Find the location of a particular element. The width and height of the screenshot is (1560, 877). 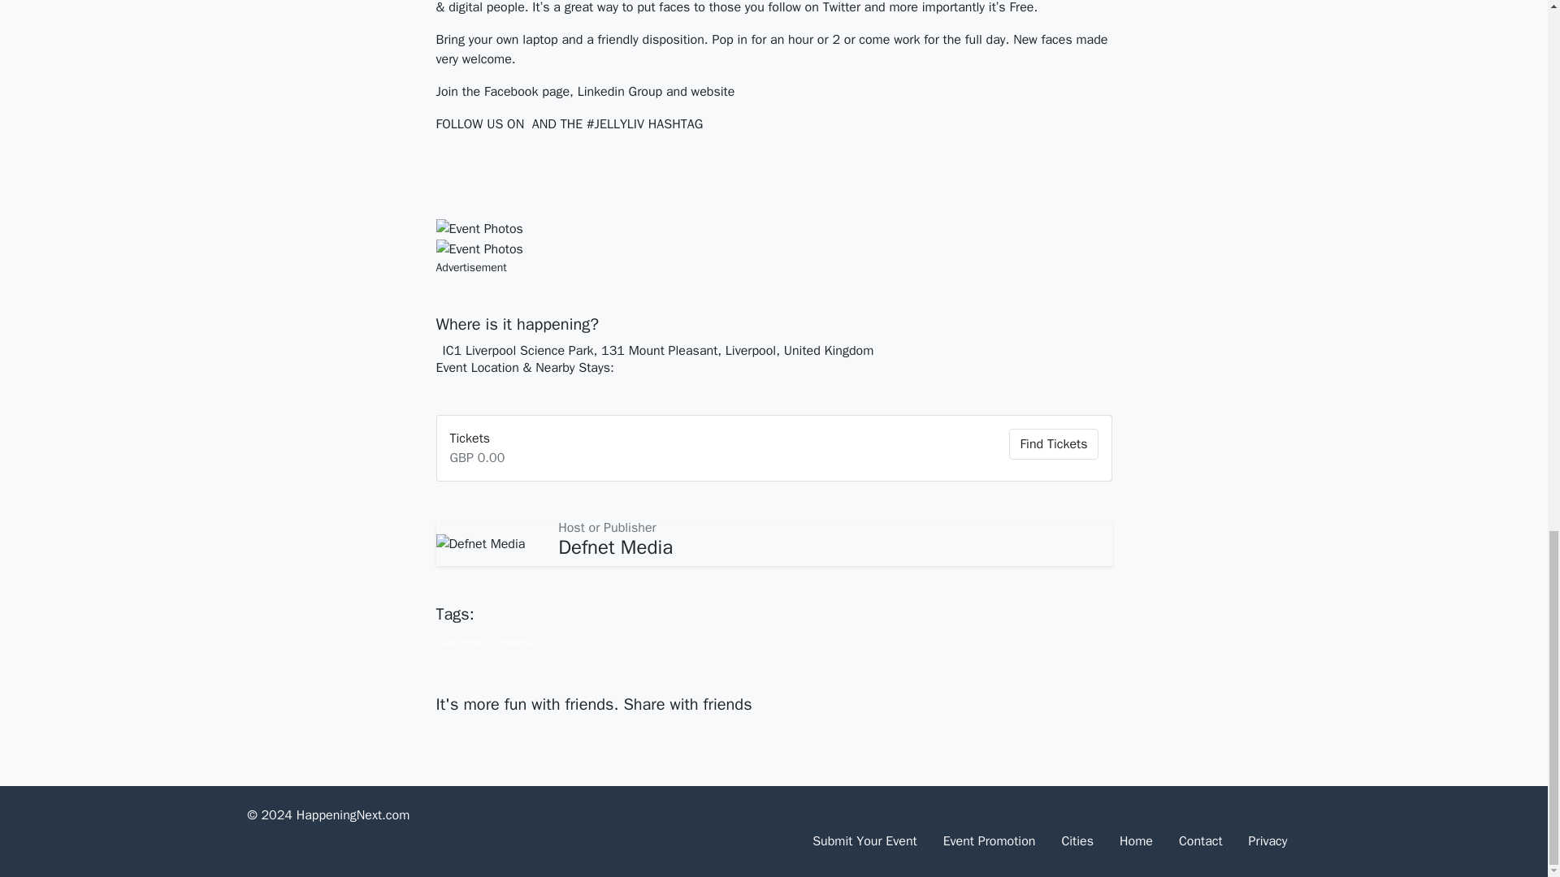

Home is located at coordinates (1136, 841).